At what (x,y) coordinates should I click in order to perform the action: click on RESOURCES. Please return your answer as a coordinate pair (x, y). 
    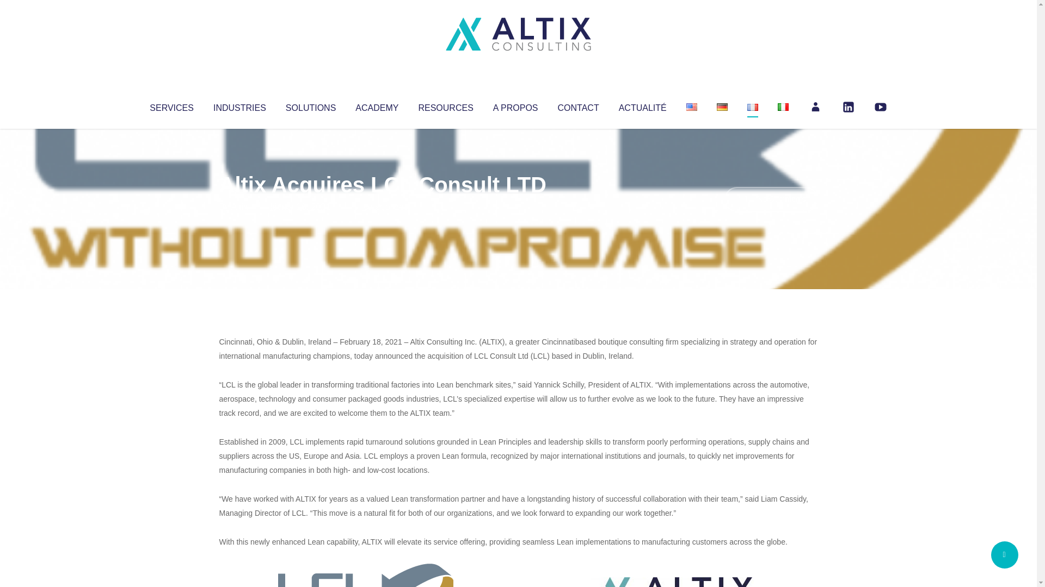
    Looking at the image, I should click on (445, 105).